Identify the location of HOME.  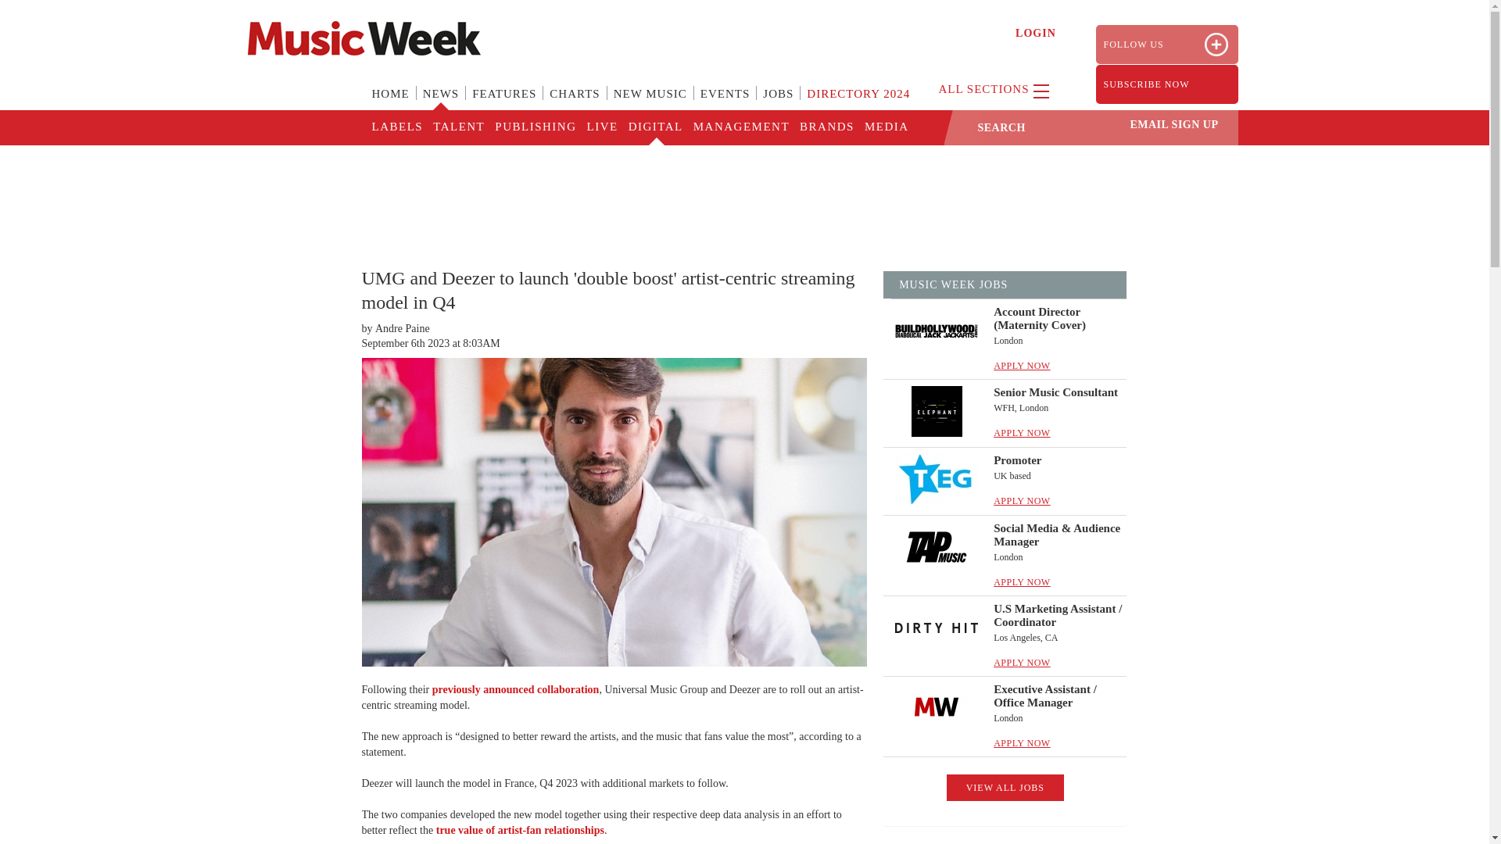
(391, 103).